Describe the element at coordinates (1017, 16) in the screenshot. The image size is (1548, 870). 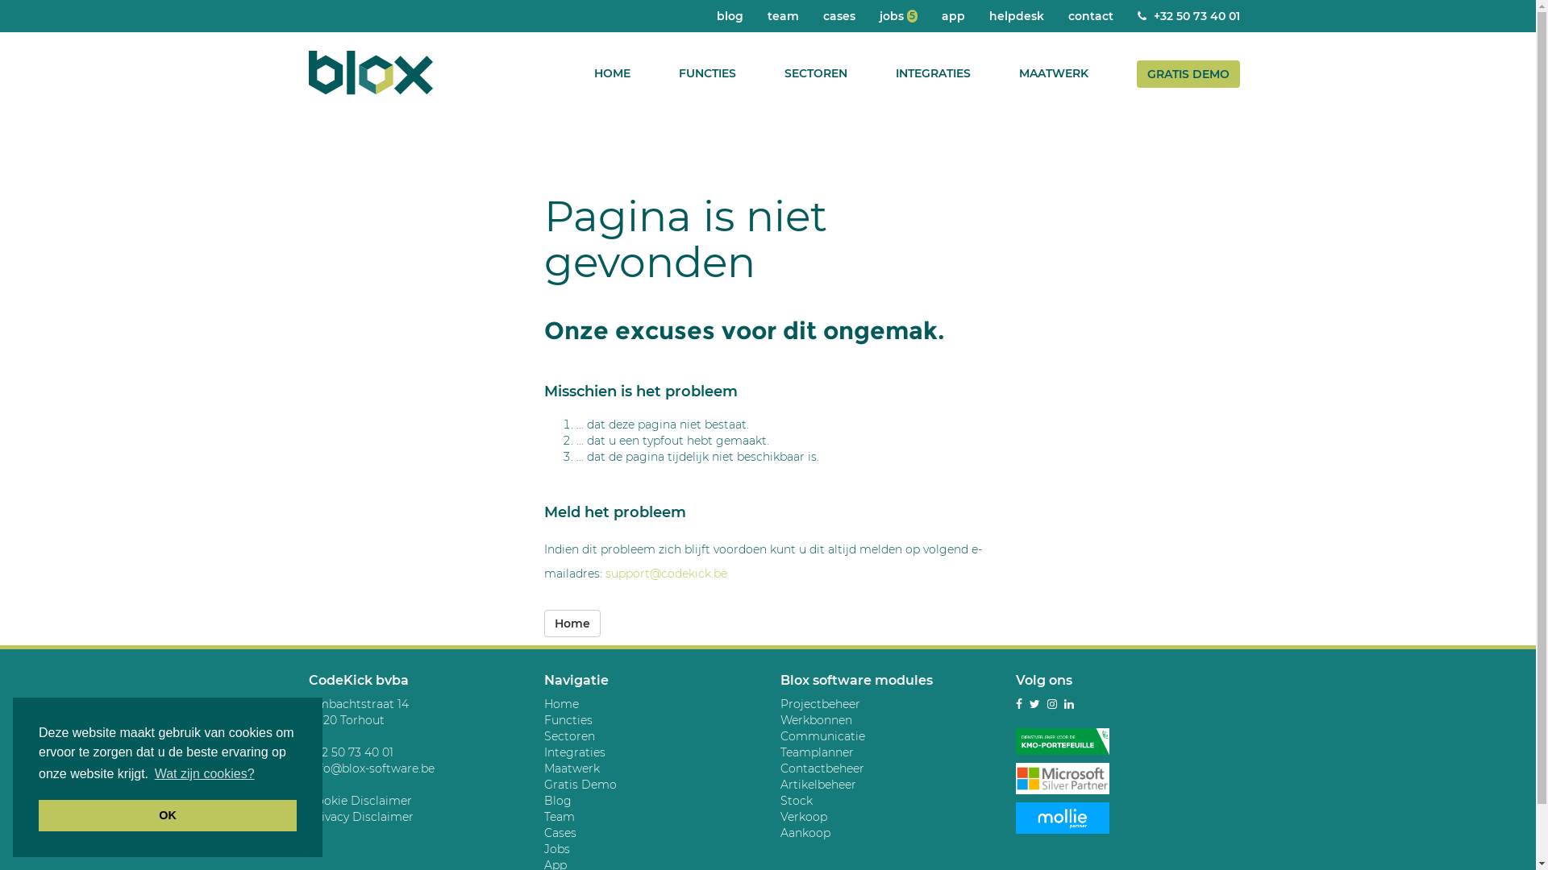
I see `helpdesk` at that location.